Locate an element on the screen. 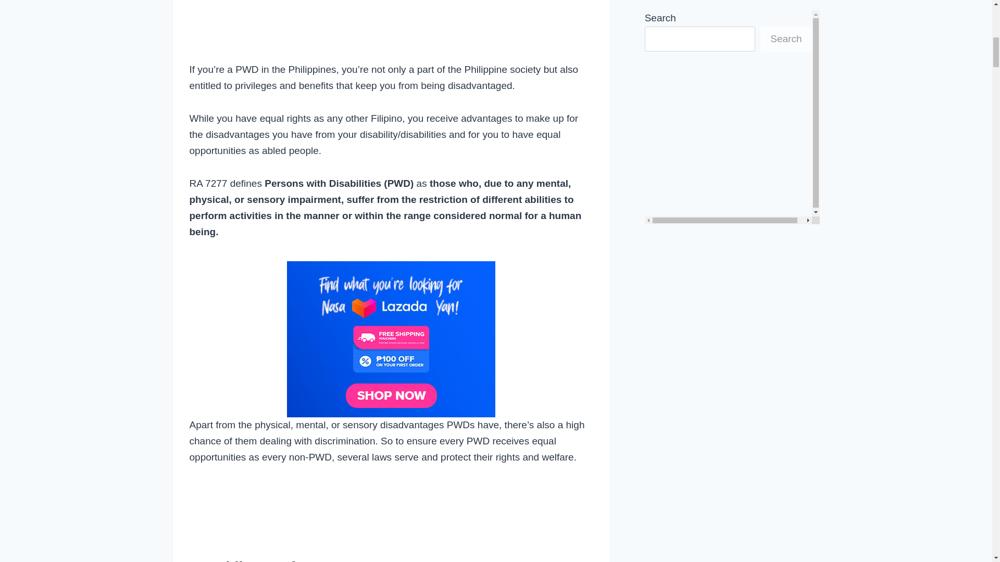  Advertisement is located at coordinates (392, 29).